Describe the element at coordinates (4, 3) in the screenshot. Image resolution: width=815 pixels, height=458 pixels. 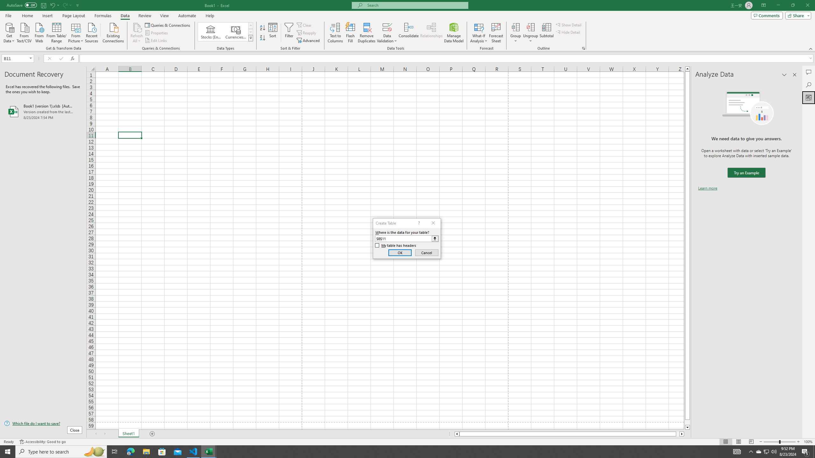
I see `System` at that location.